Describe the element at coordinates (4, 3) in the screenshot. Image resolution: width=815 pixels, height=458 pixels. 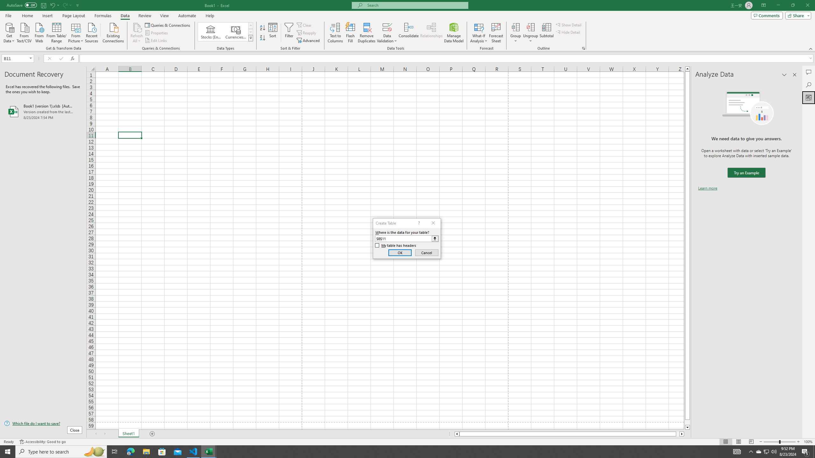
I see `System` at that location.